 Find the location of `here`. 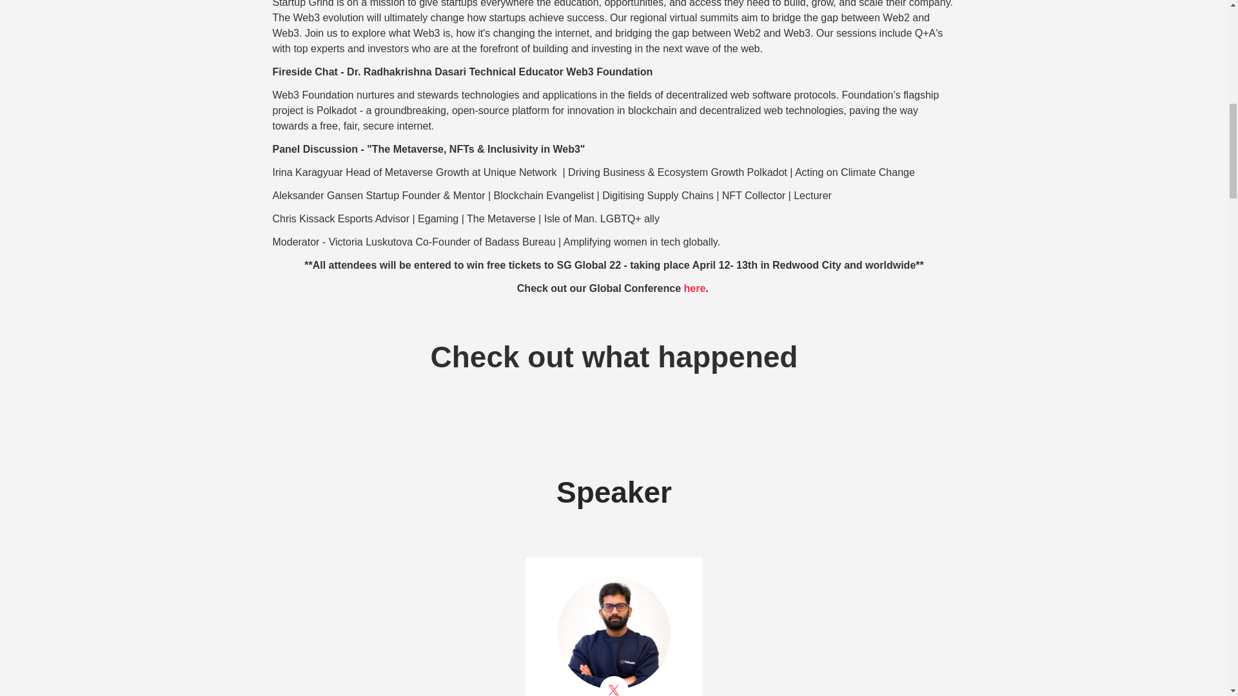

here is located at coordinates (694, 287).